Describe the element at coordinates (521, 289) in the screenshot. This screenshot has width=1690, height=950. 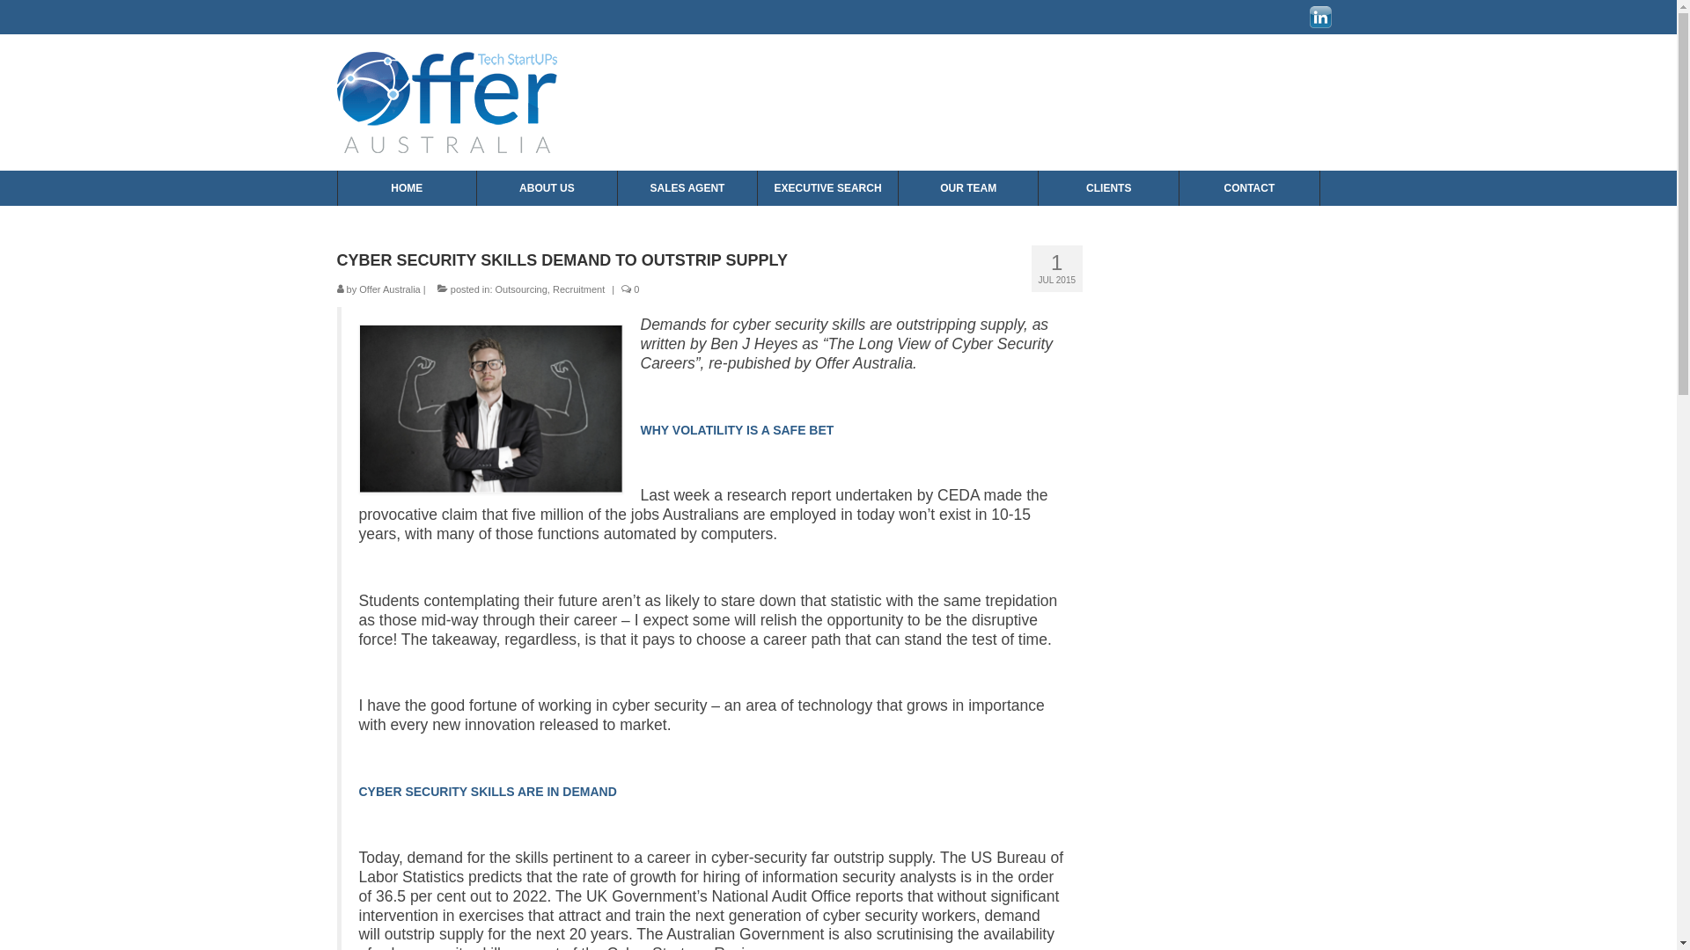
I see `Outsourcing` at that location.